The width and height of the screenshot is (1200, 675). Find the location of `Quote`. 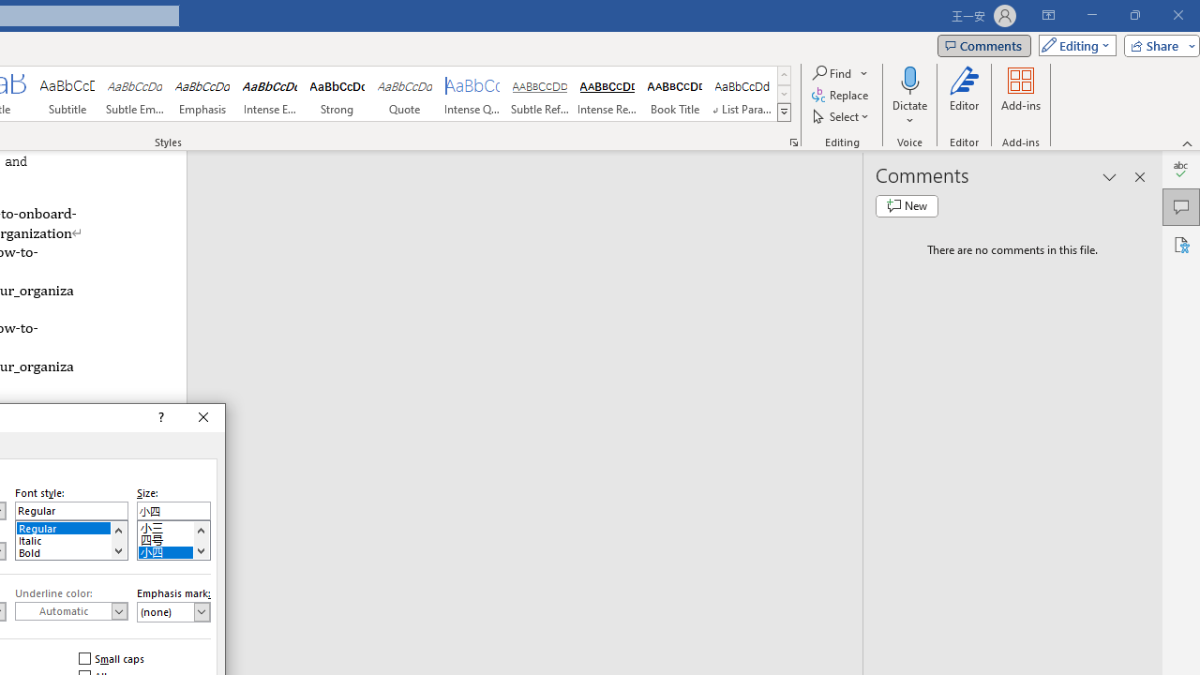

Quote is located at coordinates (405, 94).